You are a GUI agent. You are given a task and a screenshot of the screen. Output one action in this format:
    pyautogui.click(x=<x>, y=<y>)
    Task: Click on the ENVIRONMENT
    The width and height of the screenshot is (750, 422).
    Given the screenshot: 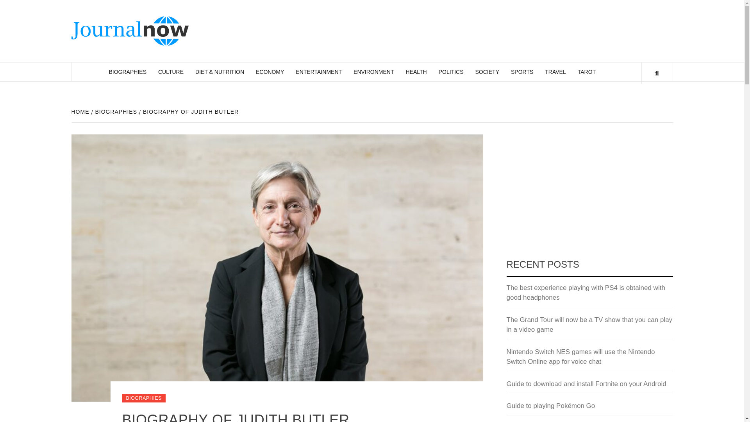 What is the action you would take?
    pyautogui.click(x=373, y=72)
    